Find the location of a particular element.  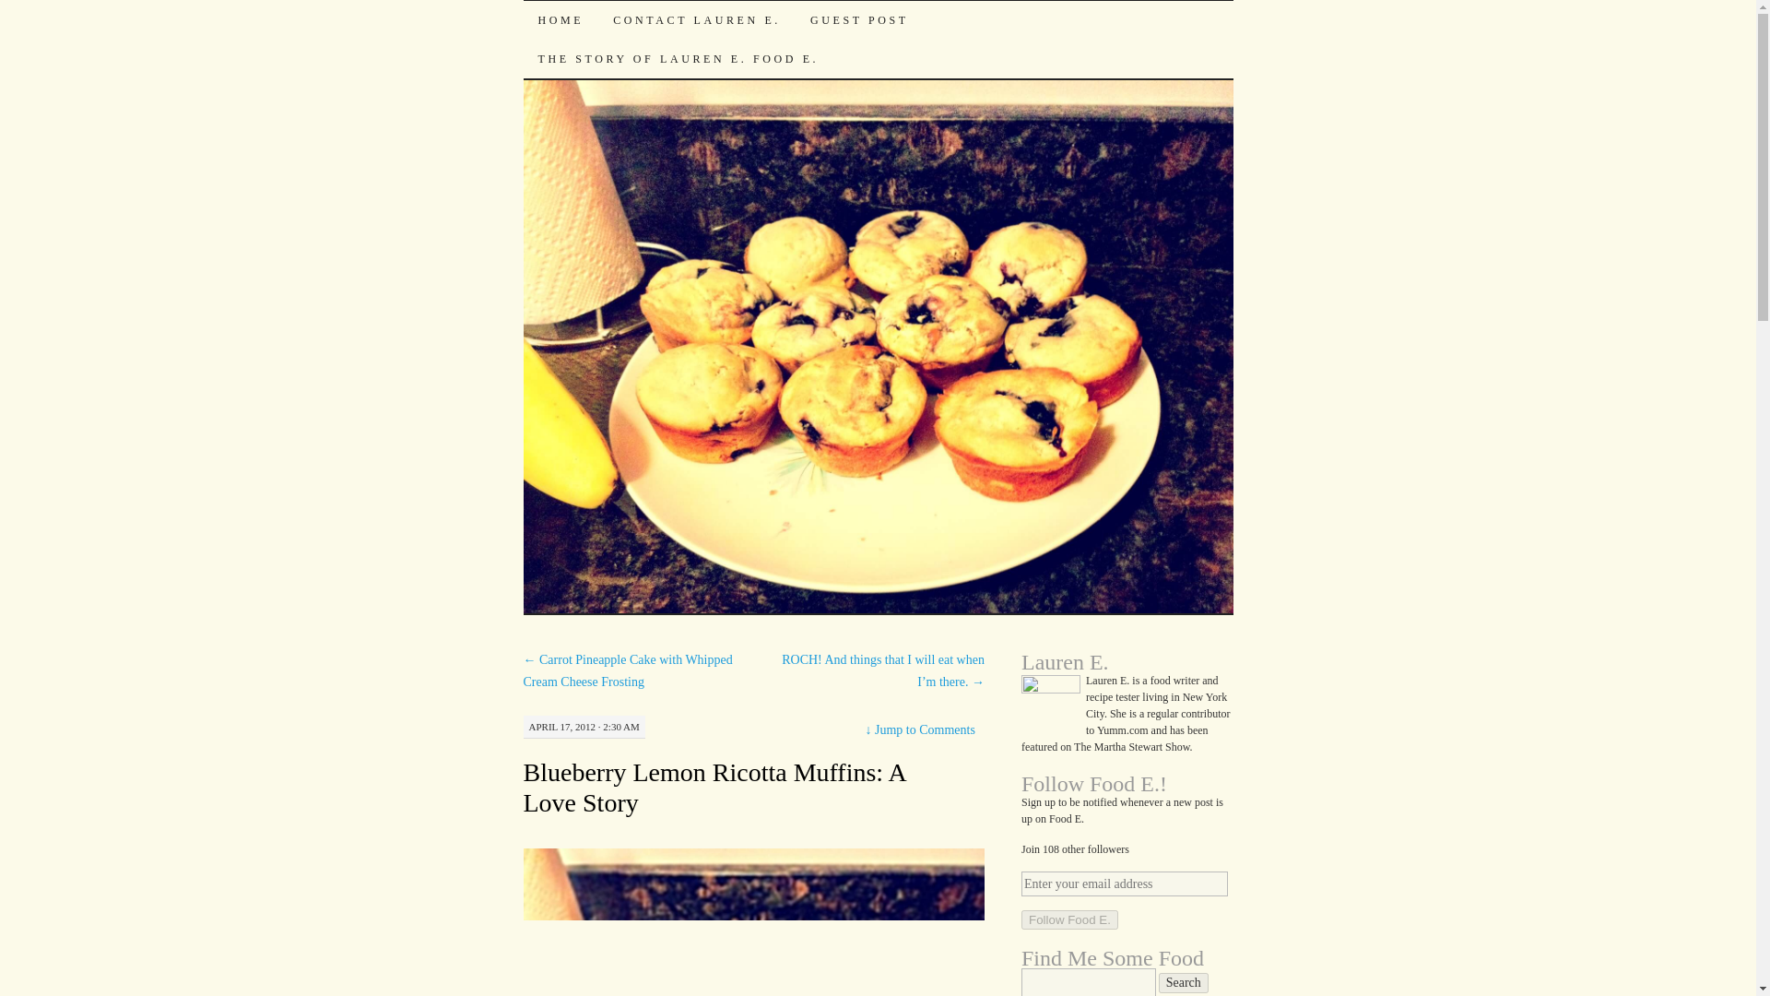

Search is located at coordinates (1184, 983).